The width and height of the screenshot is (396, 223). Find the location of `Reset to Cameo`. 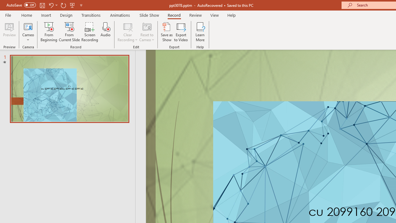

Reset to Cameo is located at coordinates (147, 32).